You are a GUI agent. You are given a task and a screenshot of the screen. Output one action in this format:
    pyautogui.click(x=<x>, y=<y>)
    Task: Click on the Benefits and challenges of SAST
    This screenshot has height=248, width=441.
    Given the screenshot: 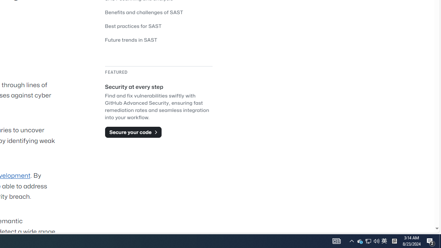 What is the action you would take?
    pyautogui.click(x=144, y=12)
    